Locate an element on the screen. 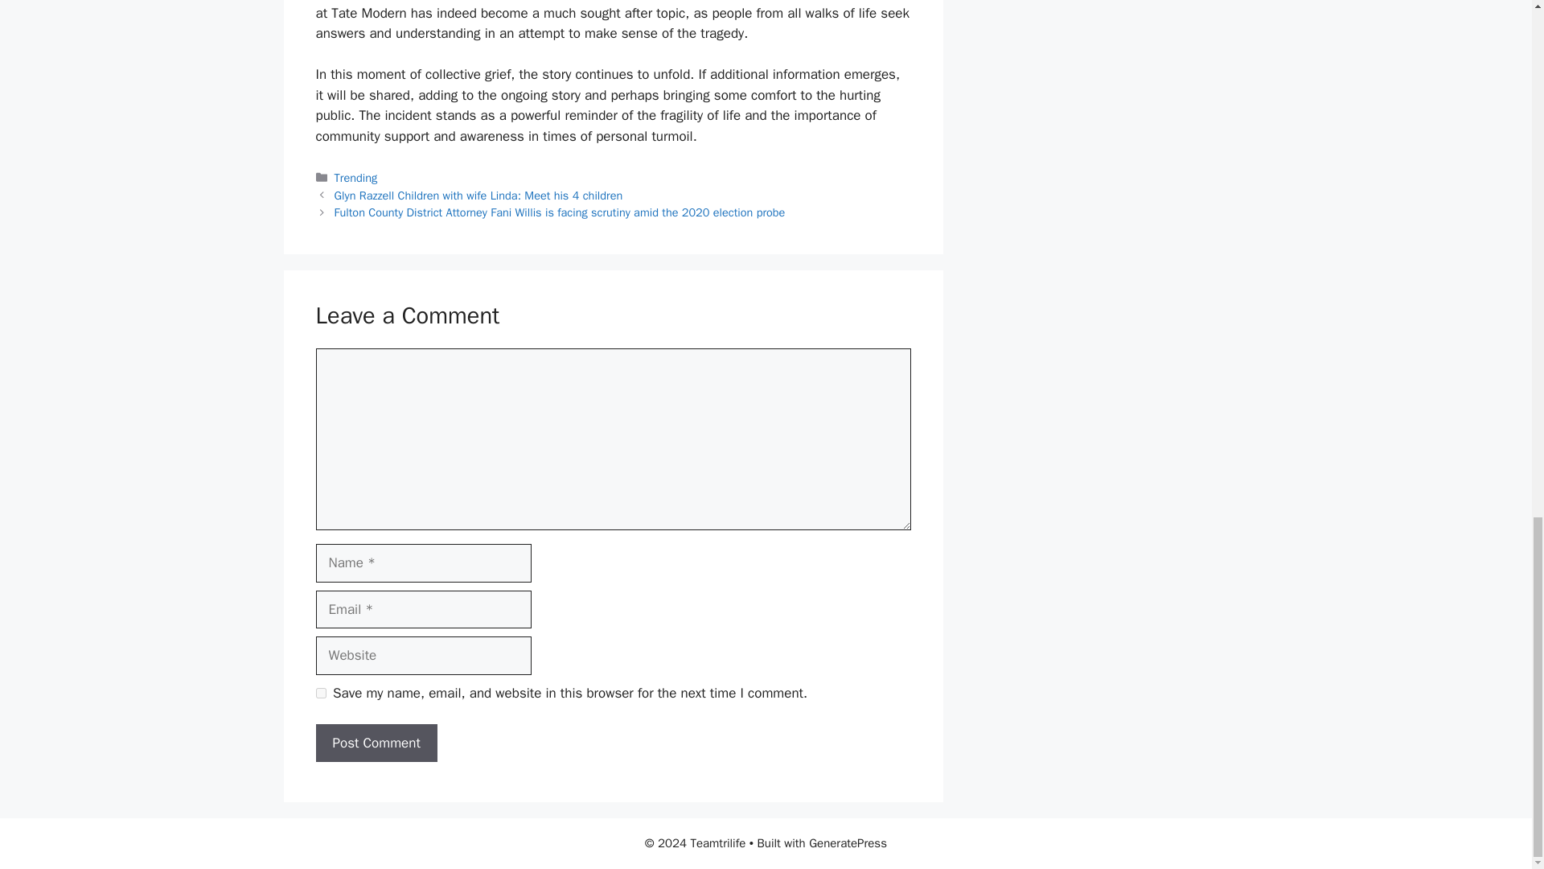 The image size is (1544, 869). Trending is located at coordinates (356, 177).